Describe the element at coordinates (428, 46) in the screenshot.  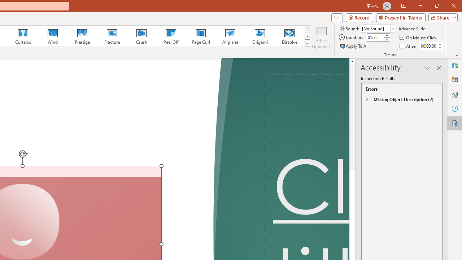
I see `After` at that location.